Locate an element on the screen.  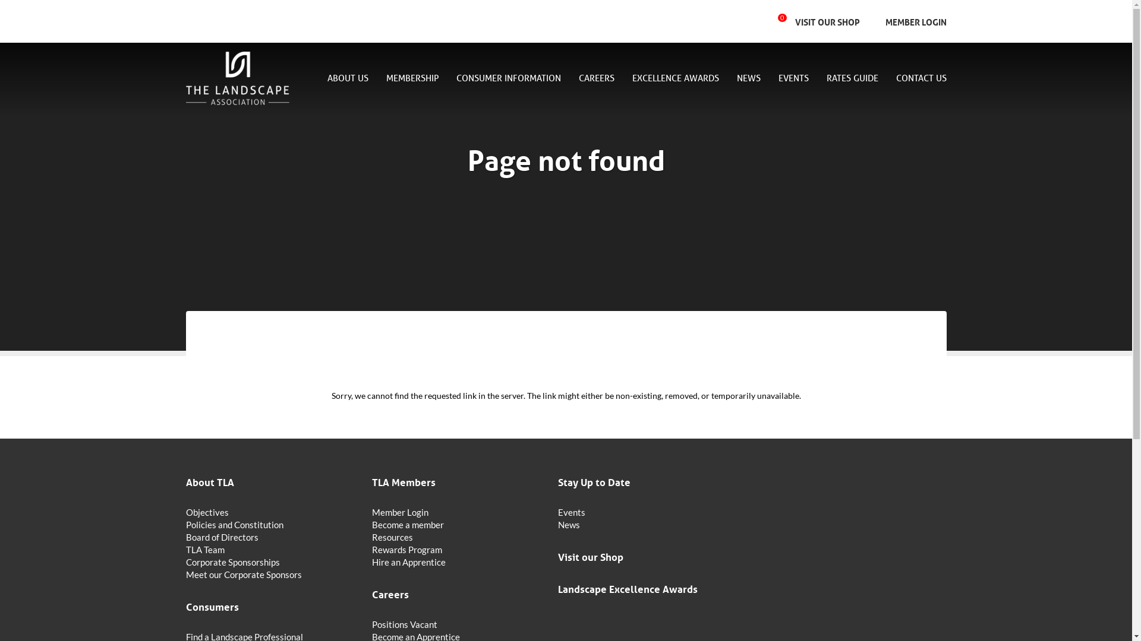
Member Login is located at coordinates (458, 513).